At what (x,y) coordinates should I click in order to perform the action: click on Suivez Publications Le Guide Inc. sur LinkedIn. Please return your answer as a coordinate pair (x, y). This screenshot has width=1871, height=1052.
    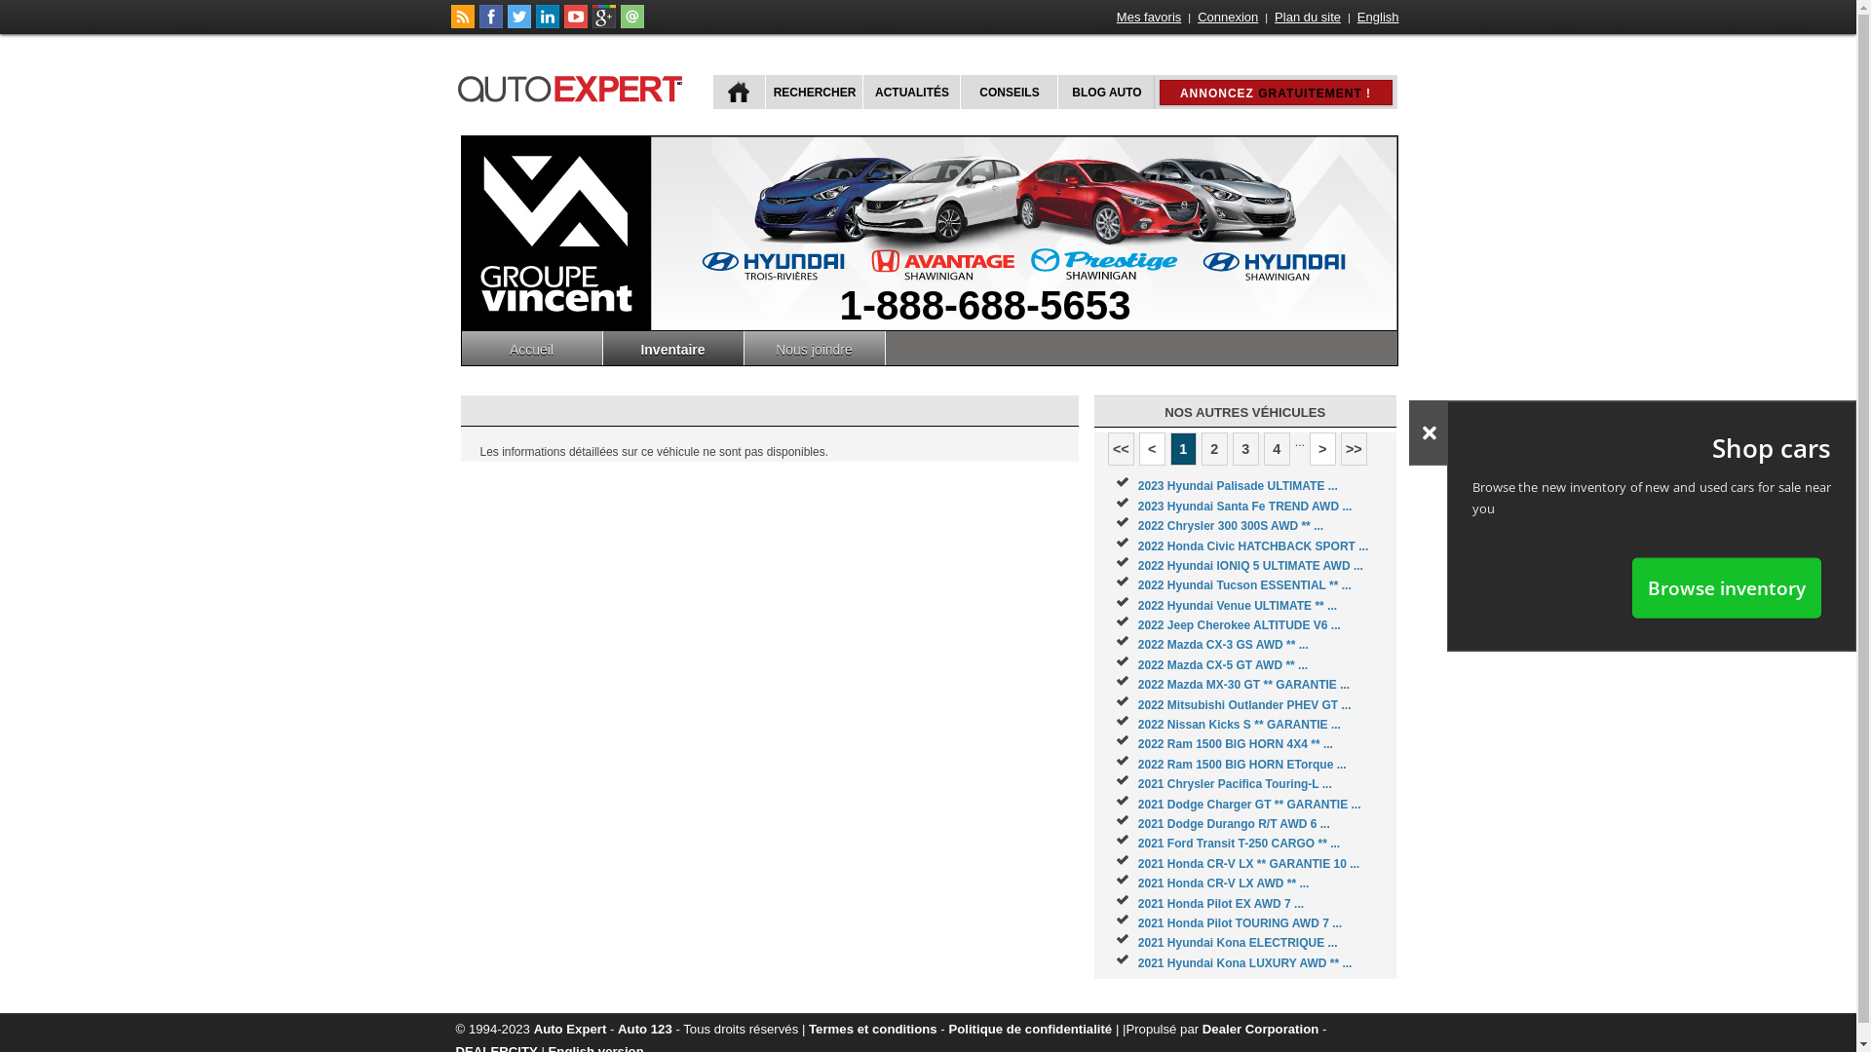
    Looking at the image, I should click on (548, 24).